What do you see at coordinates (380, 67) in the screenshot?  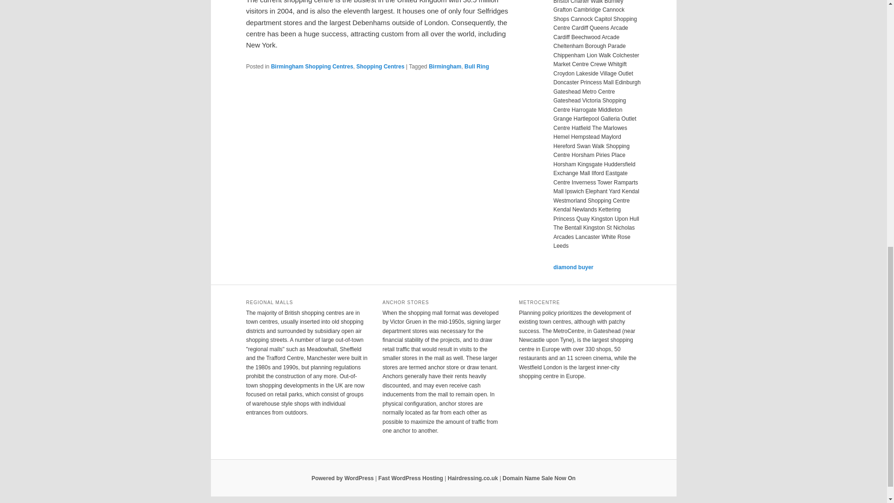 I see `Shopping Centres` at bounding box center [380, 67].